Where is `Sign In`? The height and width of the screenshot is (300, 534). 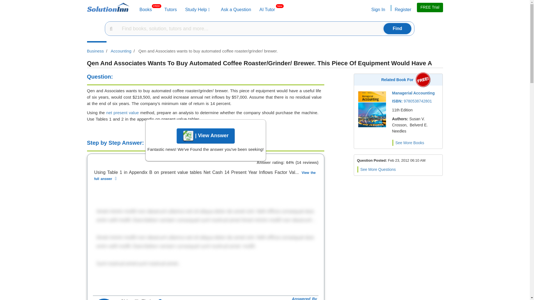
Sign In is located at coordinates (236, 9).